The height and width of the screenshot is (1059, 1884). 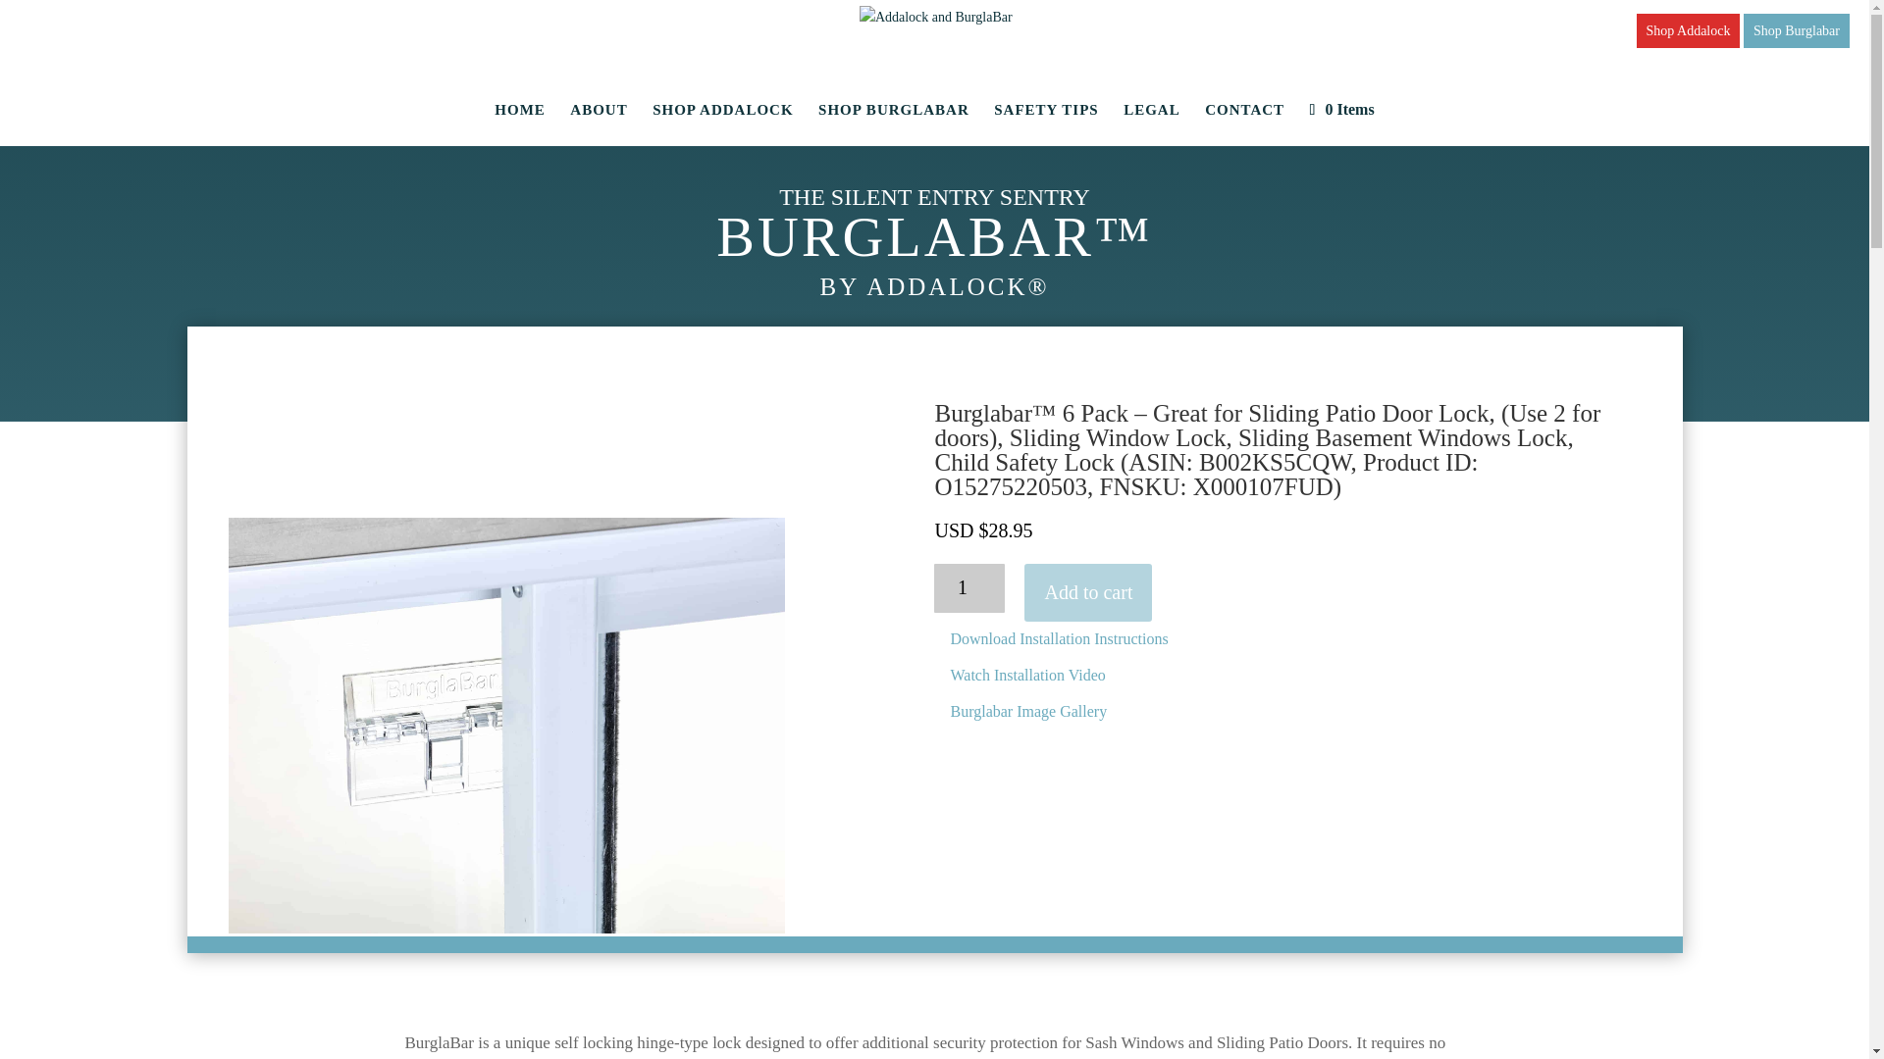 What do you see at coordinates (506, 928) in the screenshot?
I see `Burglabar Top of Window Opening Over Burglabar - 1` at bounding box center [506, 928].